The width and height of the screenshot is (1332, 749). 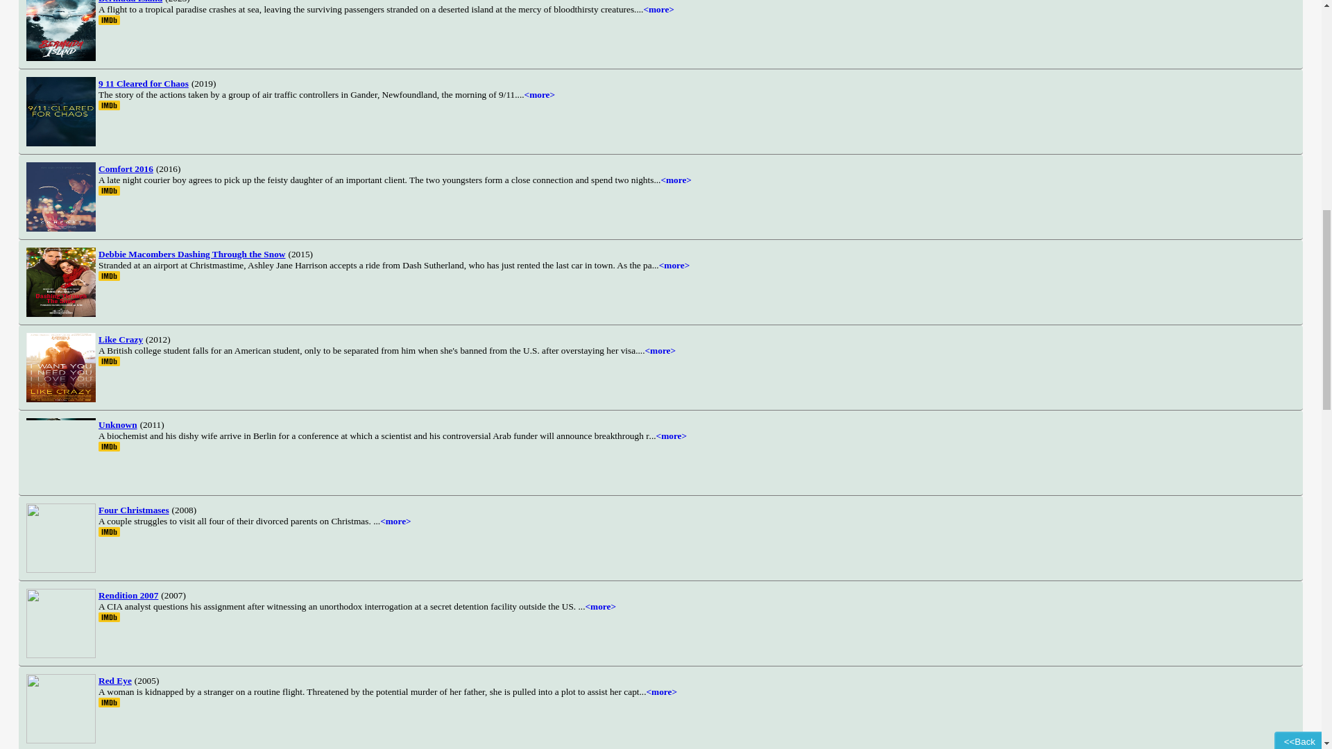 I want to click on Comfort 2016, so click(x=126, y=168).